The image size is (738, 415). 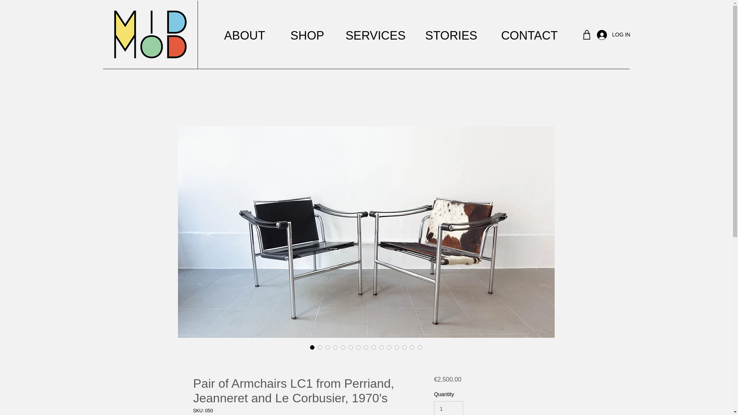 I want to click on ABOUT, so click(x=244, y=35).